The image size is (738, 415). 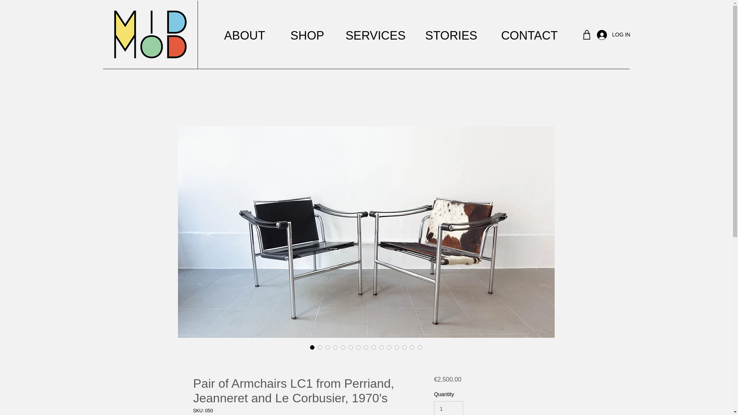 I want to click on ABOUT, so click(x=244, y=35).